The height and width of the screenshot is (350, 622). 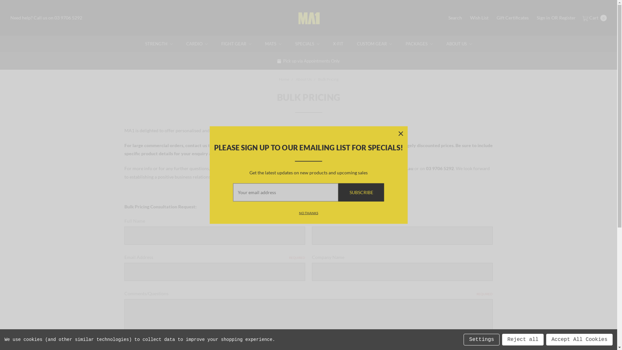 I want to click on FIGHT GEAR, so click(x=236, y=44).